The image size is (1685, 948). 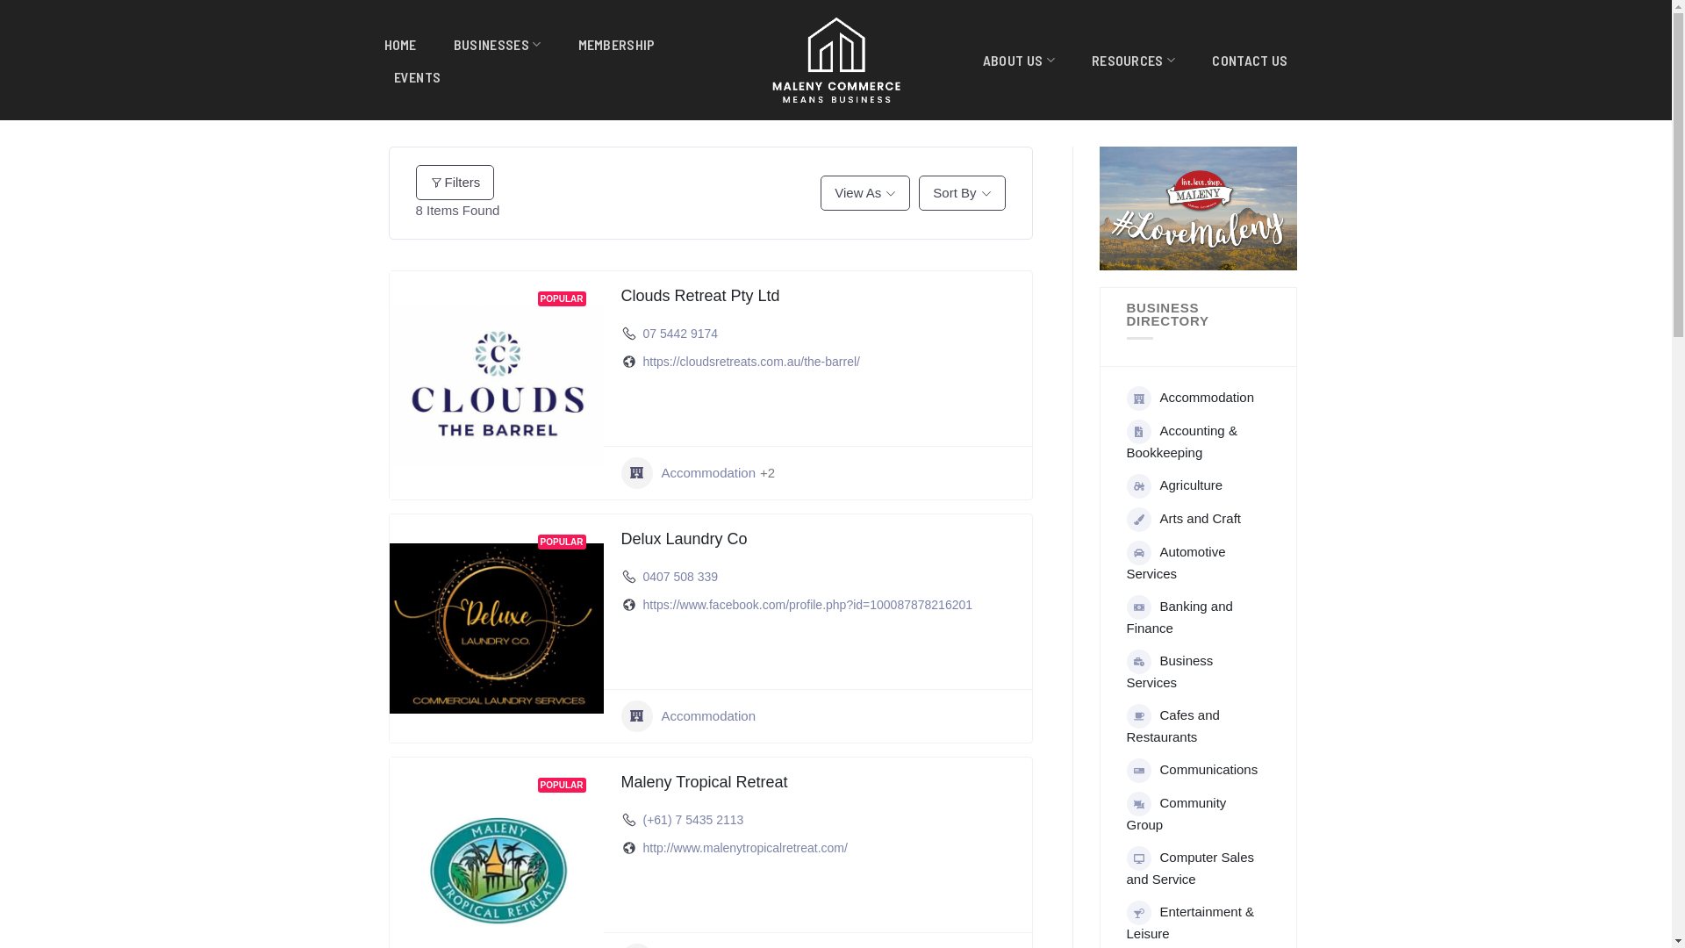 What do you see at coordinates (616, 44) in the screenshot?
I see `MEMBERSHIP` at bounding box center [616, 44].